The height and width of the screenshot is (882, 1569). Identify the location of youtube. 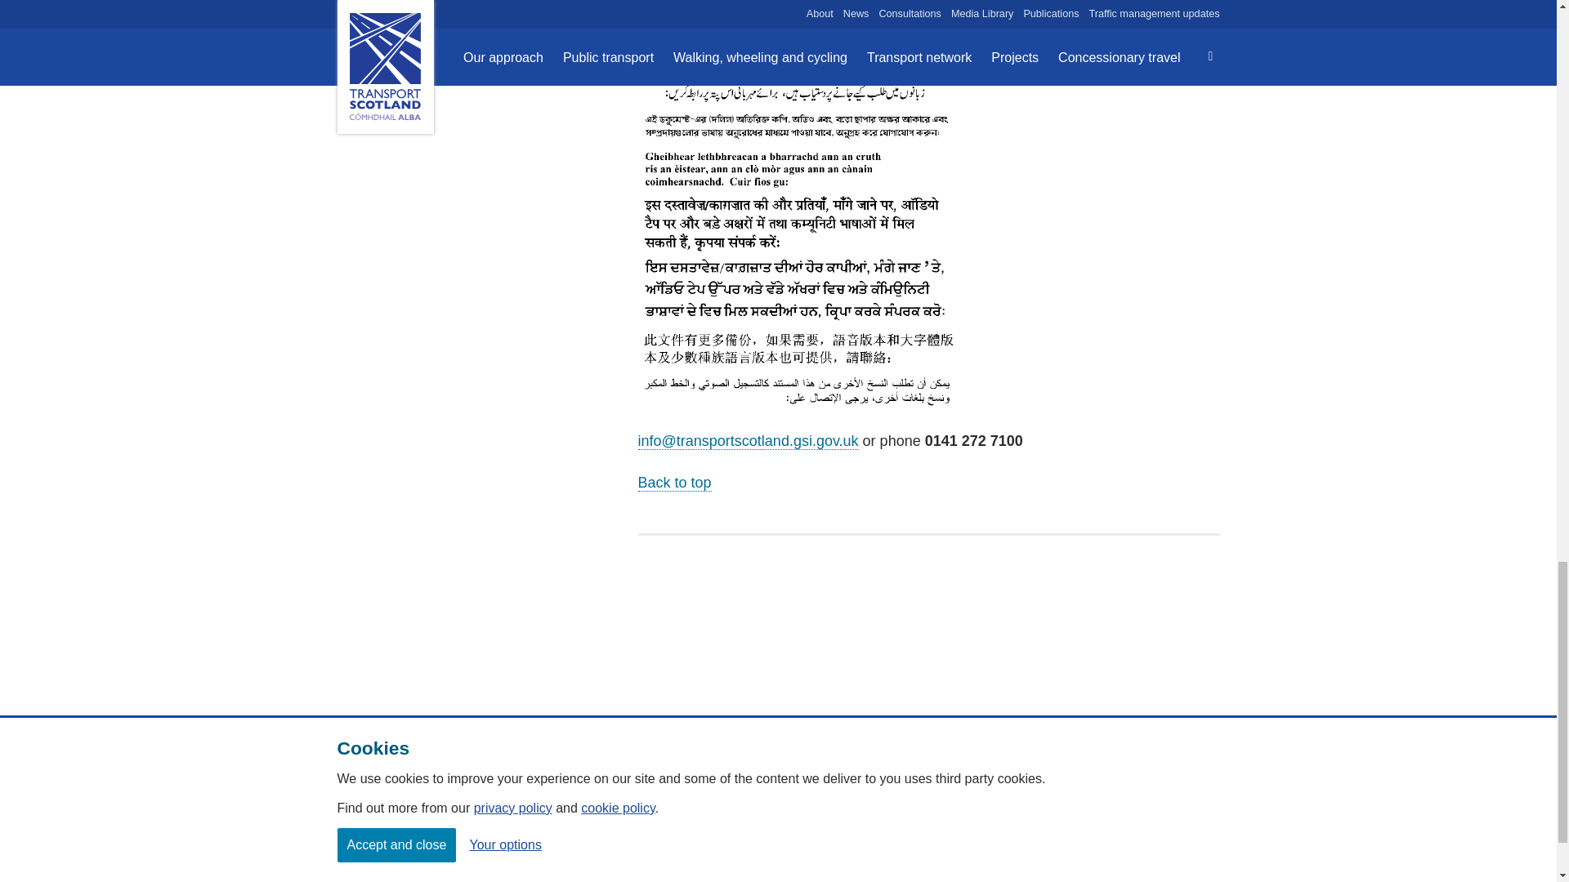
(1170, 802).